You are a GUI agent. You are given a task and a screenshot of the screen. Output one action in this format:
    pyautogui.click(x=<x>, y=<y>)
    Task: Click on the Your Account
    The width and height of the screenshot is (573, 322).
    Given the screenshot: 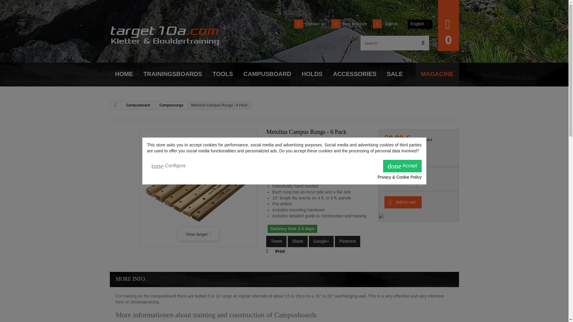 What is the action you would take?
    pyautogui.click(x=349, y=24)
    